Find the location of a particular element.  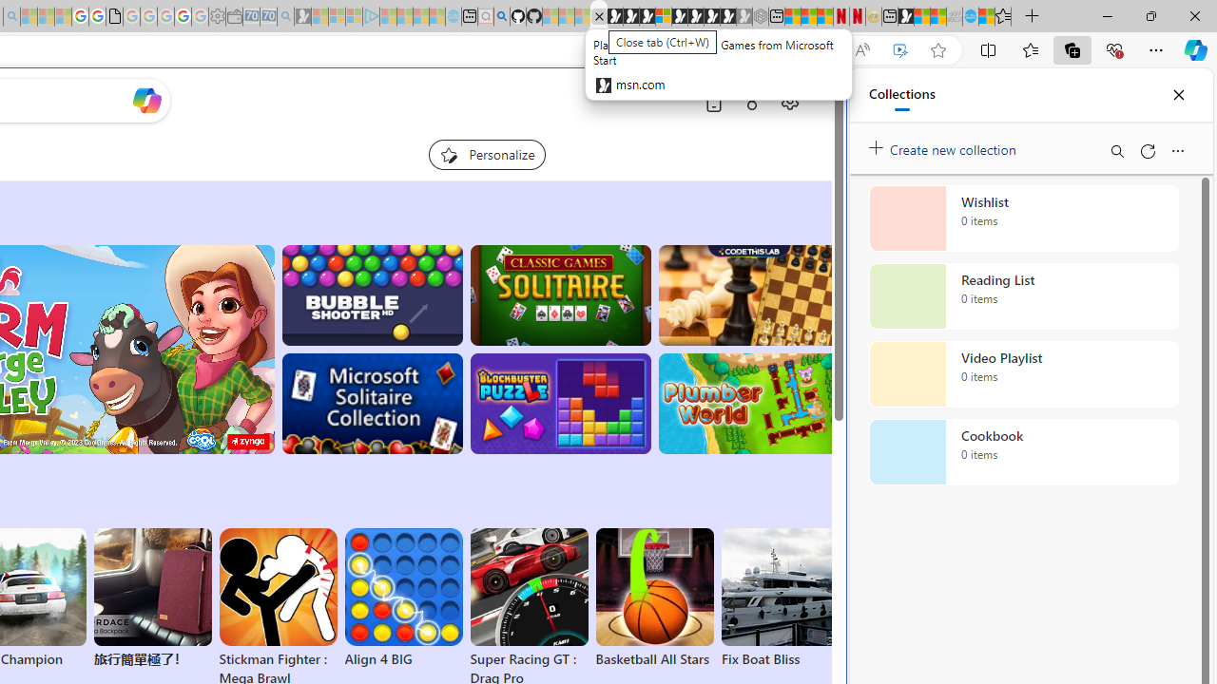

BlockBuster: Adventures Puzzle is located at coordinates (560, 404).